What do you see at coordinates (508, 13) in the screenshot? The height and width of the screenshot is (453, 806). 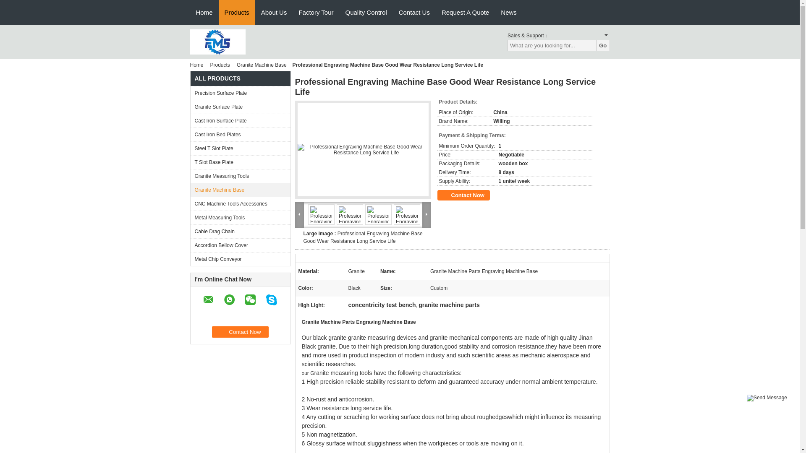 I see `News` at bounding box center [508, 13].